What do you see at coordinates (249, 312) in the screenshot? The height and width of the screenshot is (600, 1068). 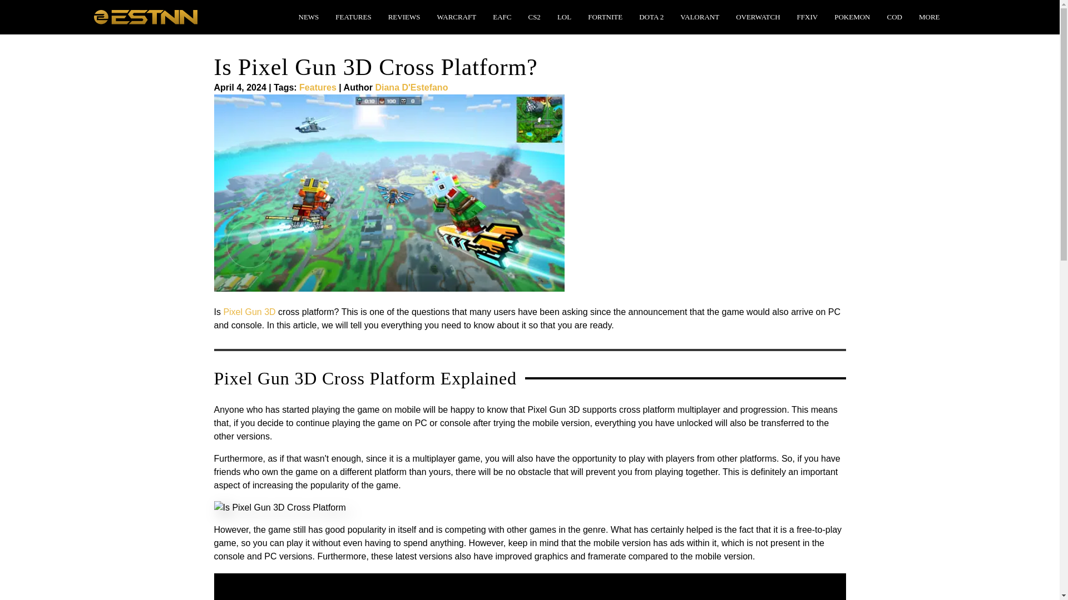 I see `Pixel Gun 3D` at bounding box center [249, 312].